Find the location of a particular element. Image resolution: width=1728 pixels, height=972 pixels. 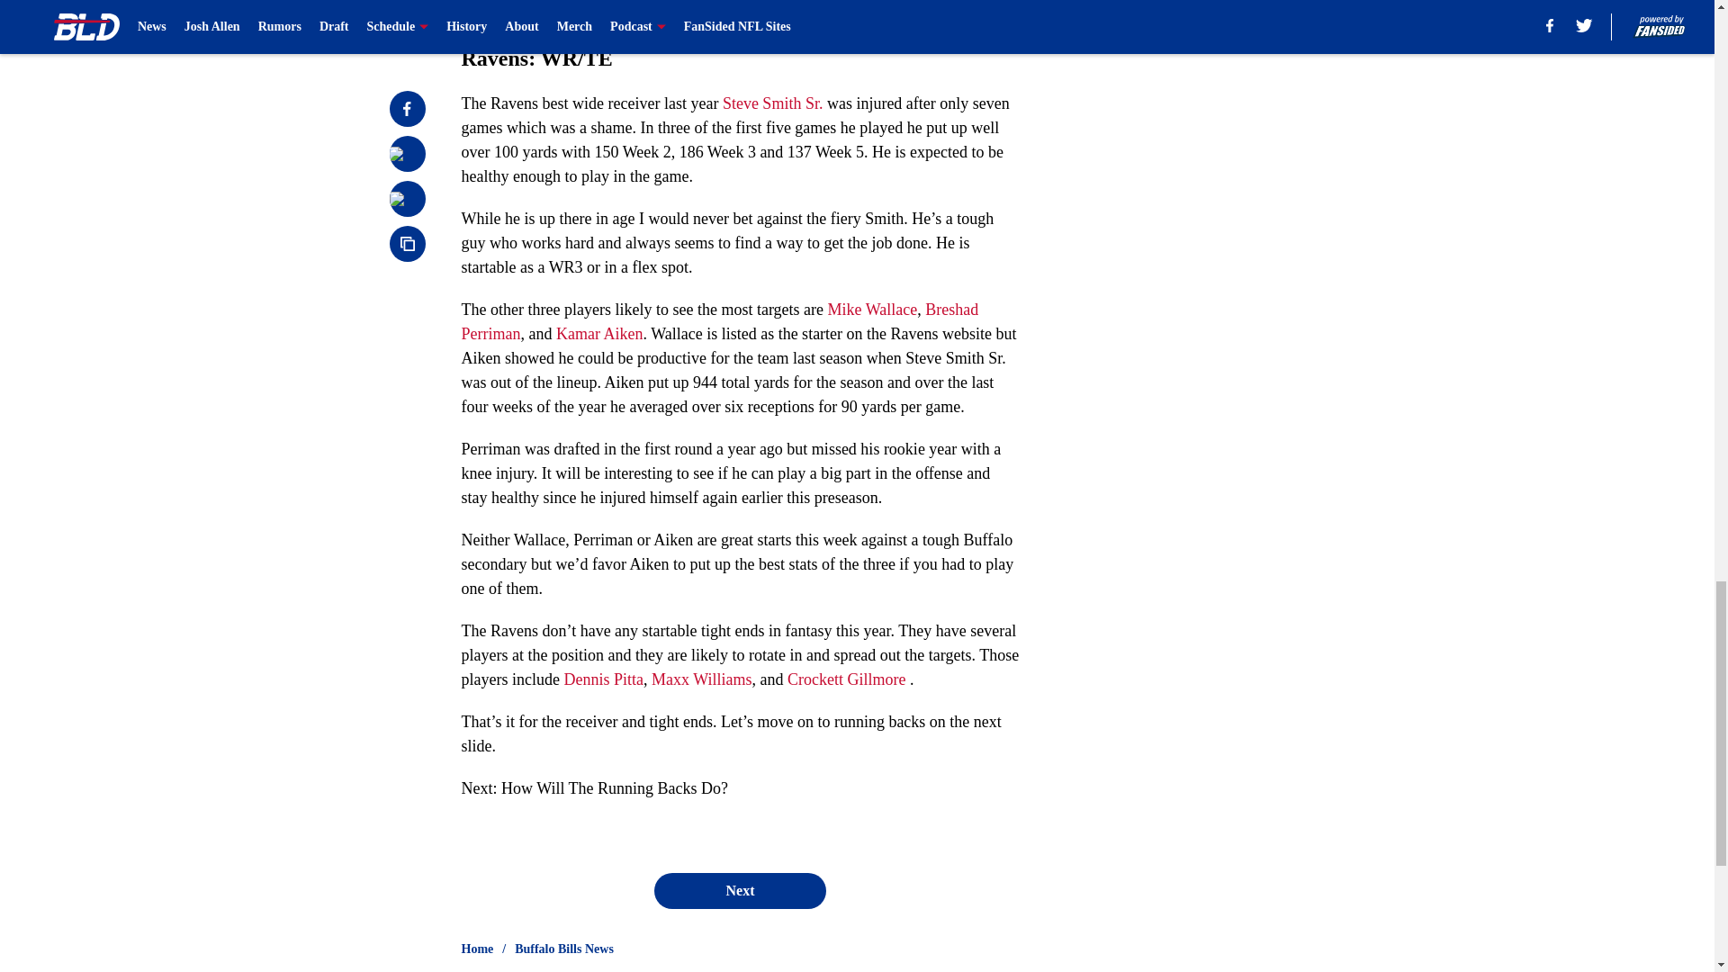

Dennis Pitta is located at coordinates (603, 679).